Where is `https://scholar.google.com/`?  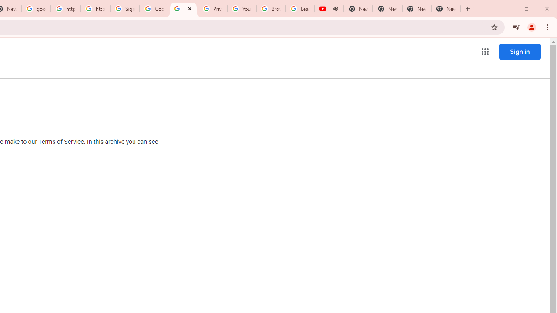
https://scholar.google.com/ is located at coordinates (95, 9).